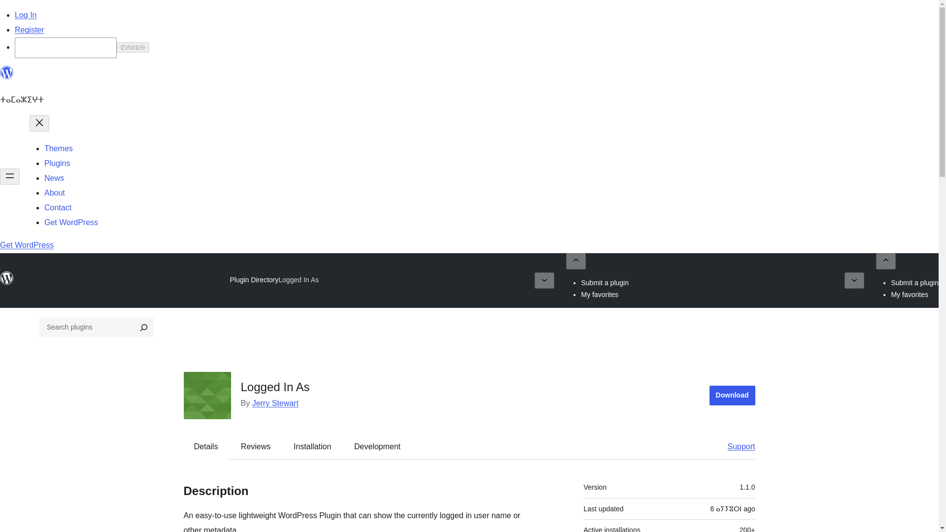 The image size is (946, 532). I want to click on Get WordPress, so click(71, 222).